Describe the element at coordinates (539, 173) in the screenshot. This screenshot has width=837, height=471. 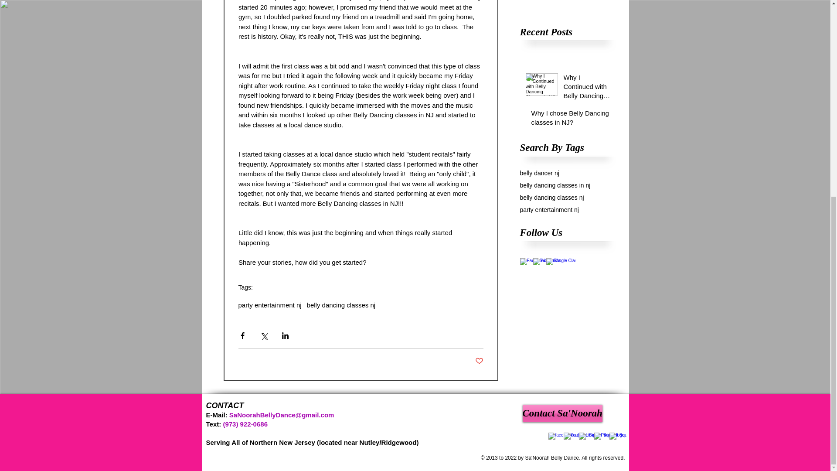
I see `belly dancer nj` at that location.